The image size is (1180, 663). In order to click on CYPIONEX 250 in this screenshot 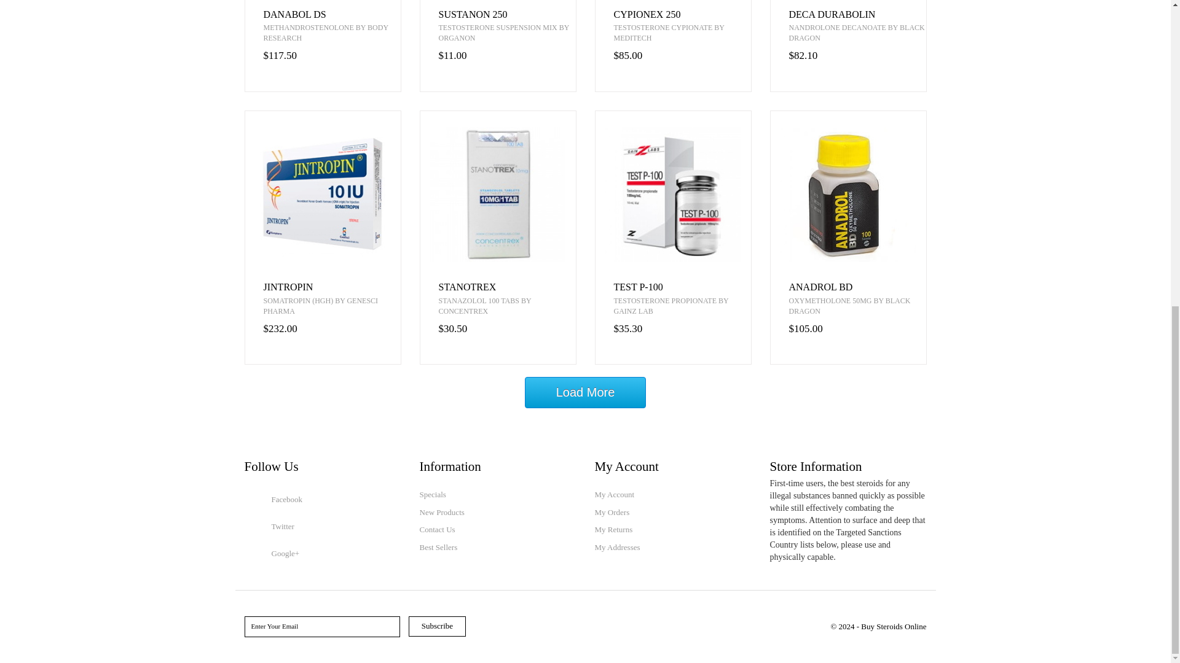, I will do `click(682, 15)`.